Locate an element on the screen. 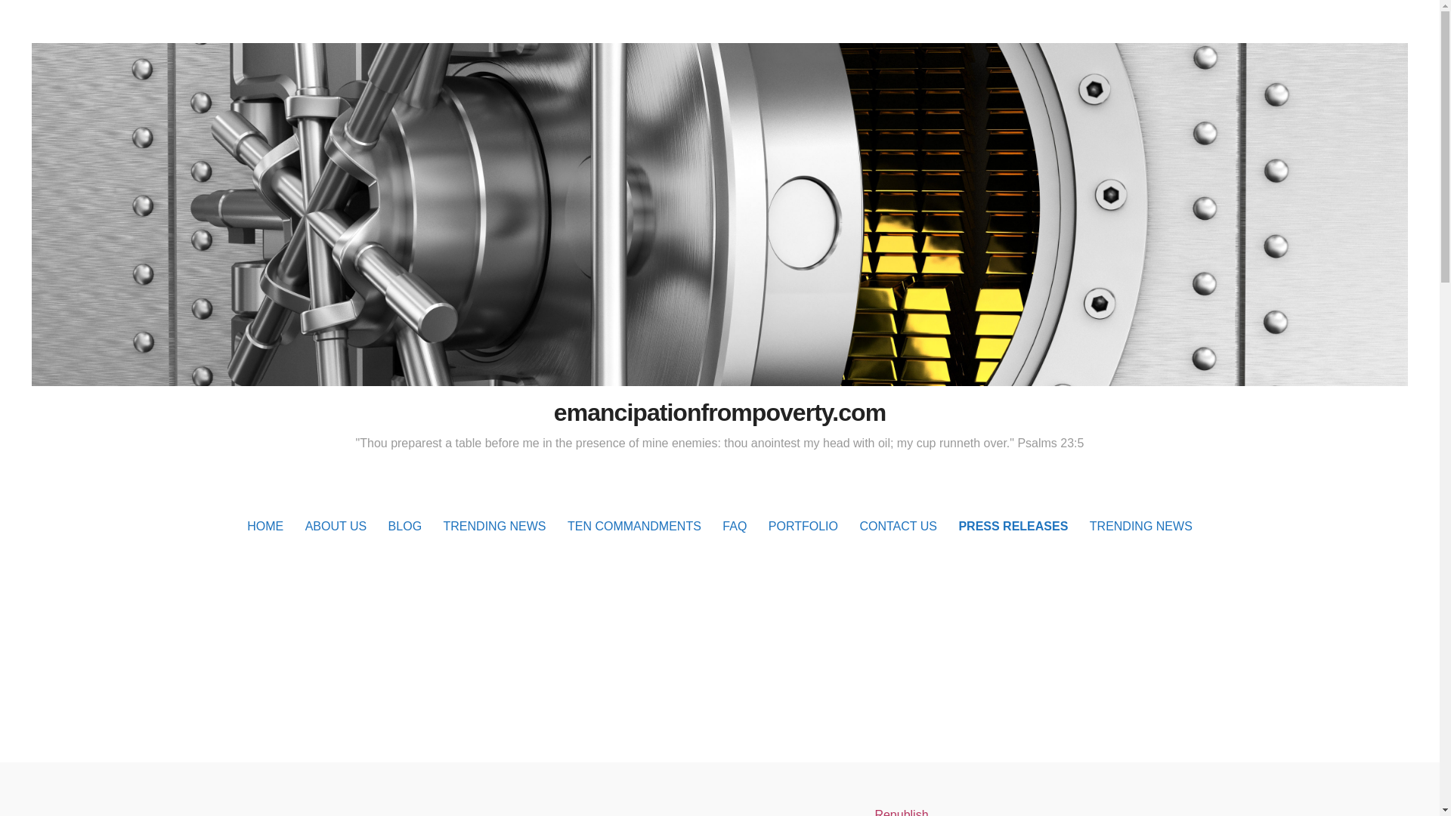 The image size is (1451, 816). TRENDING NEWS is located at coordinates (494, 526).